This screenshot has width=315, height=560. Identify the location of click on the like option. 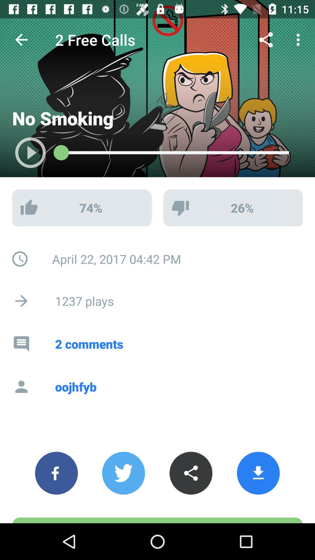
(82, 208).